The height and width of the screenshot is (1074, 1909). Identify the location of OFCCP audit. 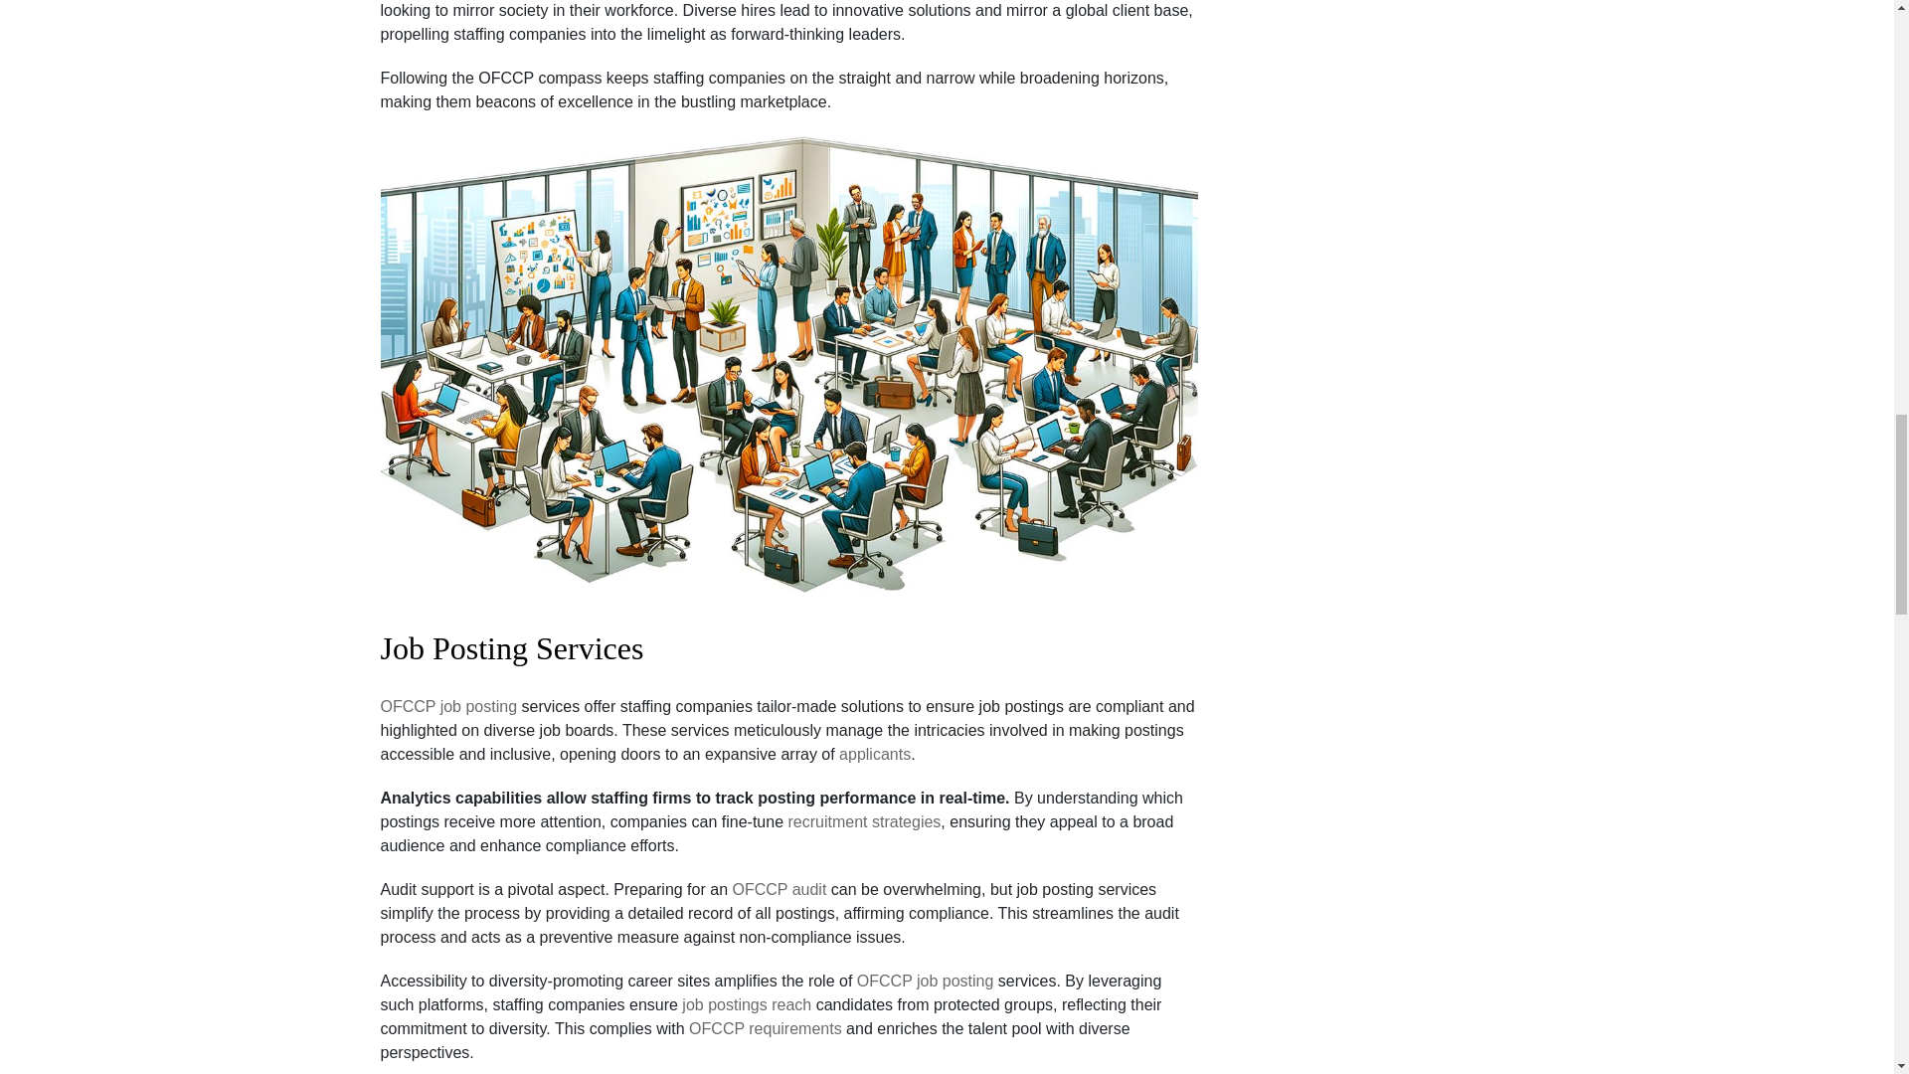
(779, 890).